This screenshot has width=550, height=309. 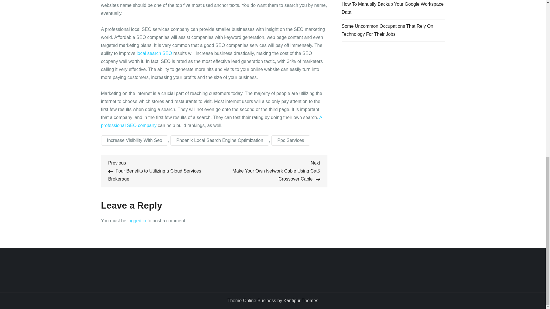 I want to click on local search SEO, so click(x=154, y=53).